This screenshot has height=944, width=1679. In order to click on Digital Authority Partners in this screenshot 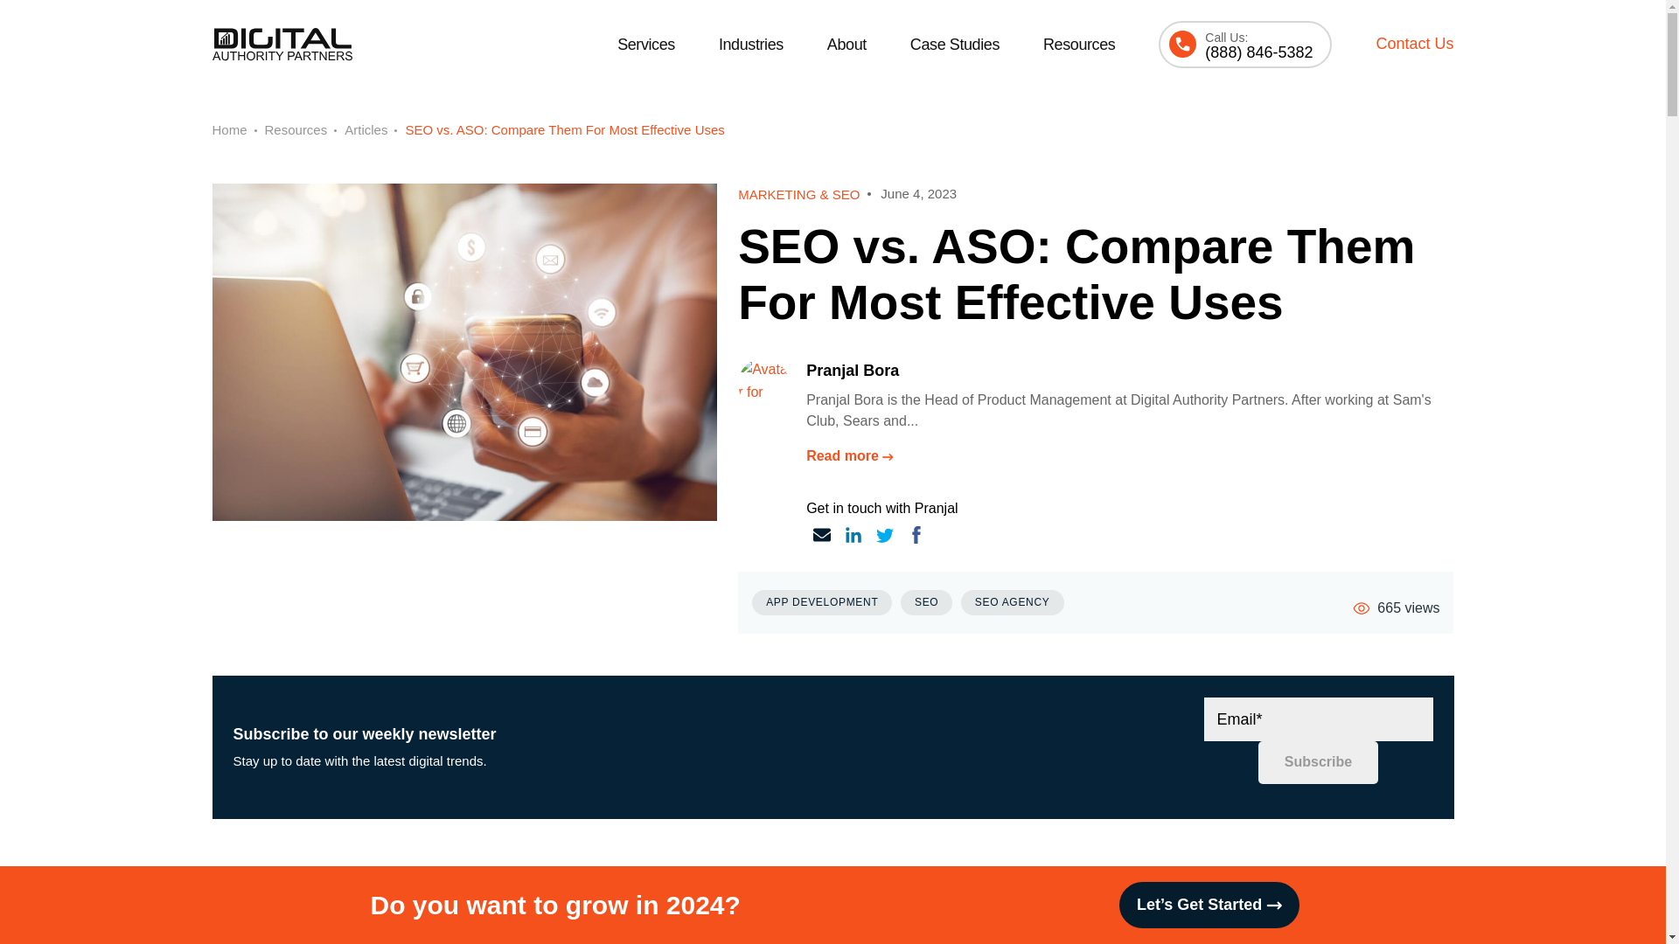, I will do `click(281, 44)`.